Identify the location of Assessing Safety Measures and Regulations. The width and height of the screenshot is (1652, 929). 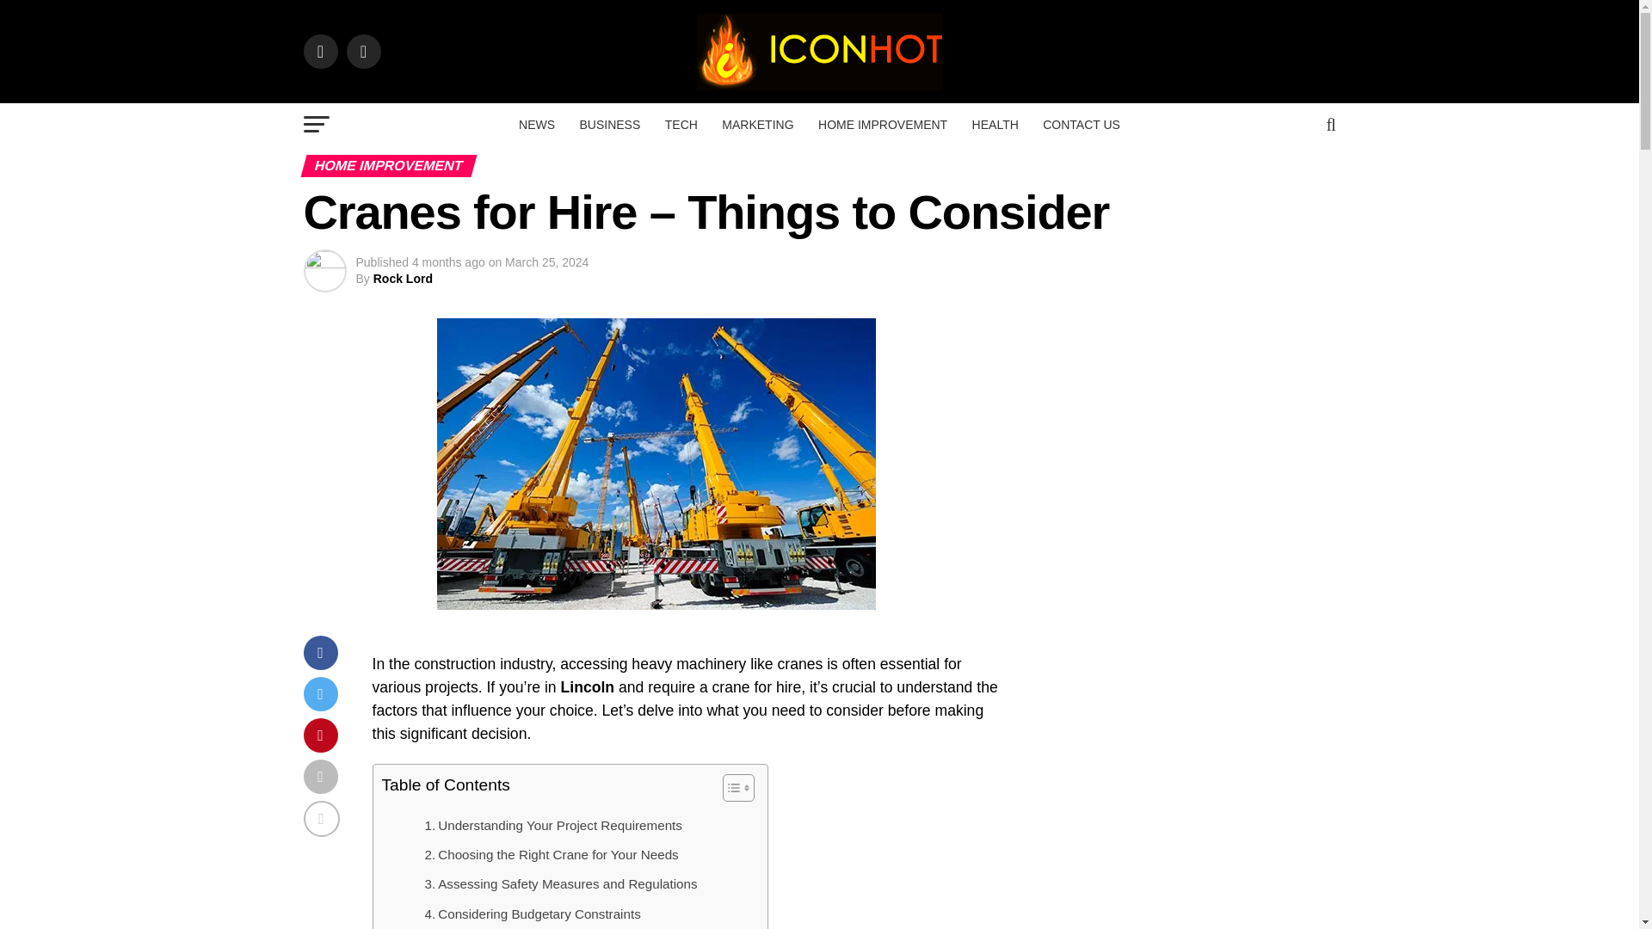
(561, 884).